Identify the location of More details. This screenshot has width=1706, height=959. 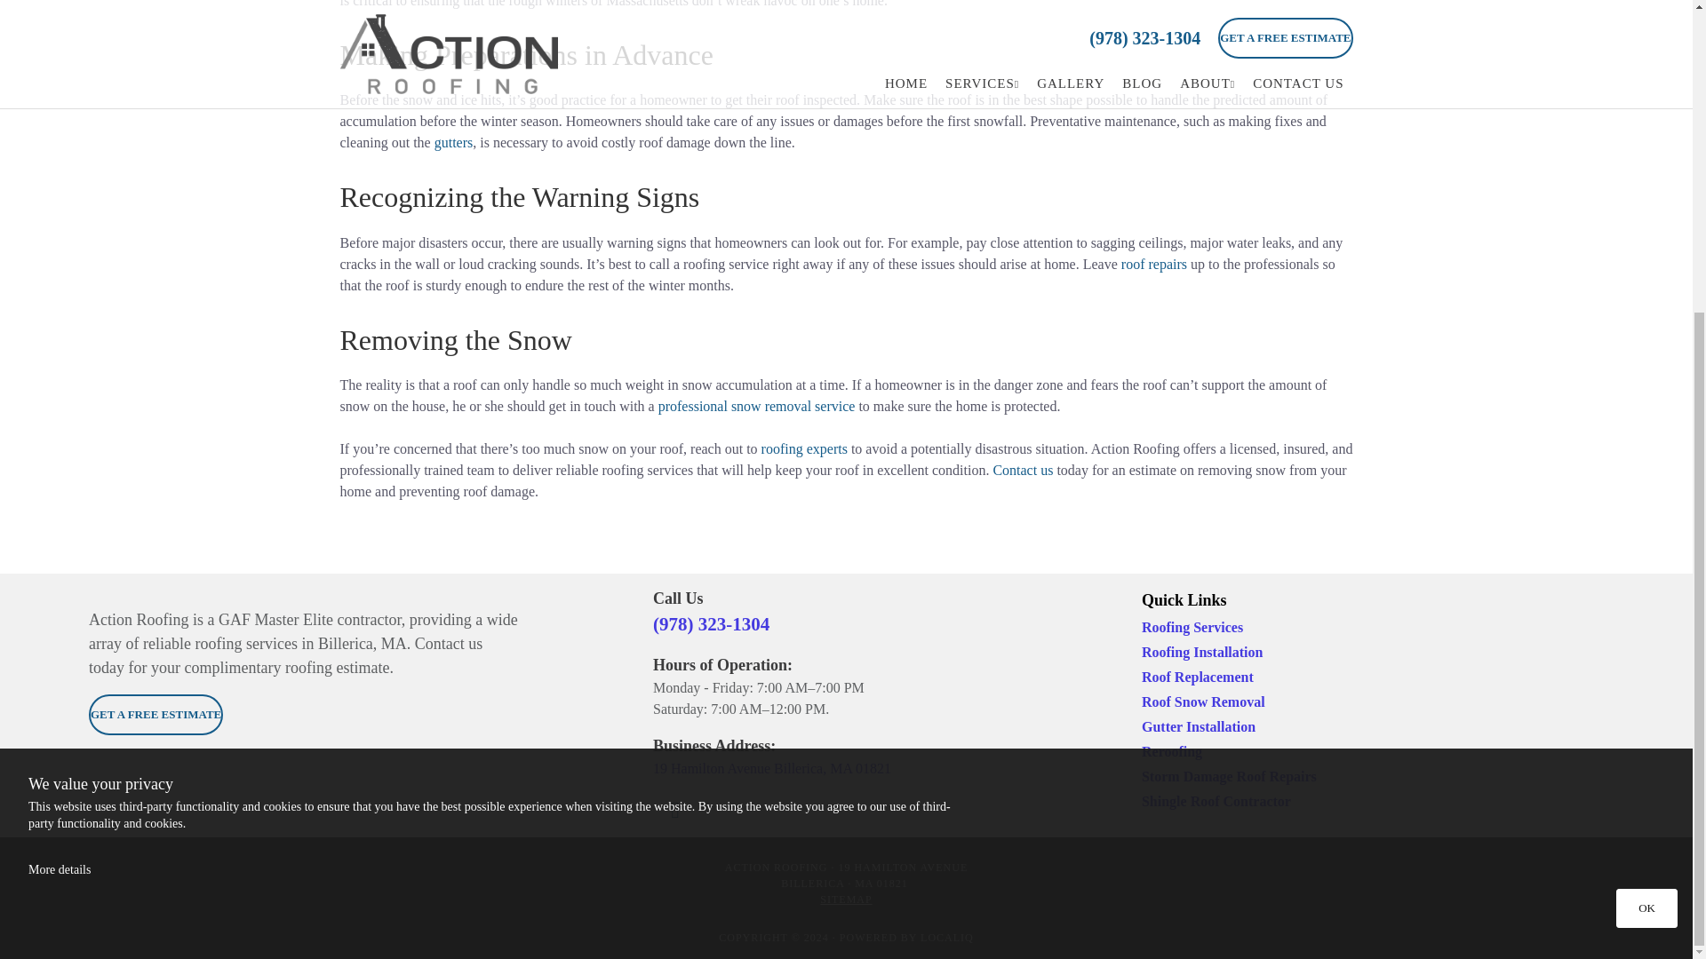
(59, 416).